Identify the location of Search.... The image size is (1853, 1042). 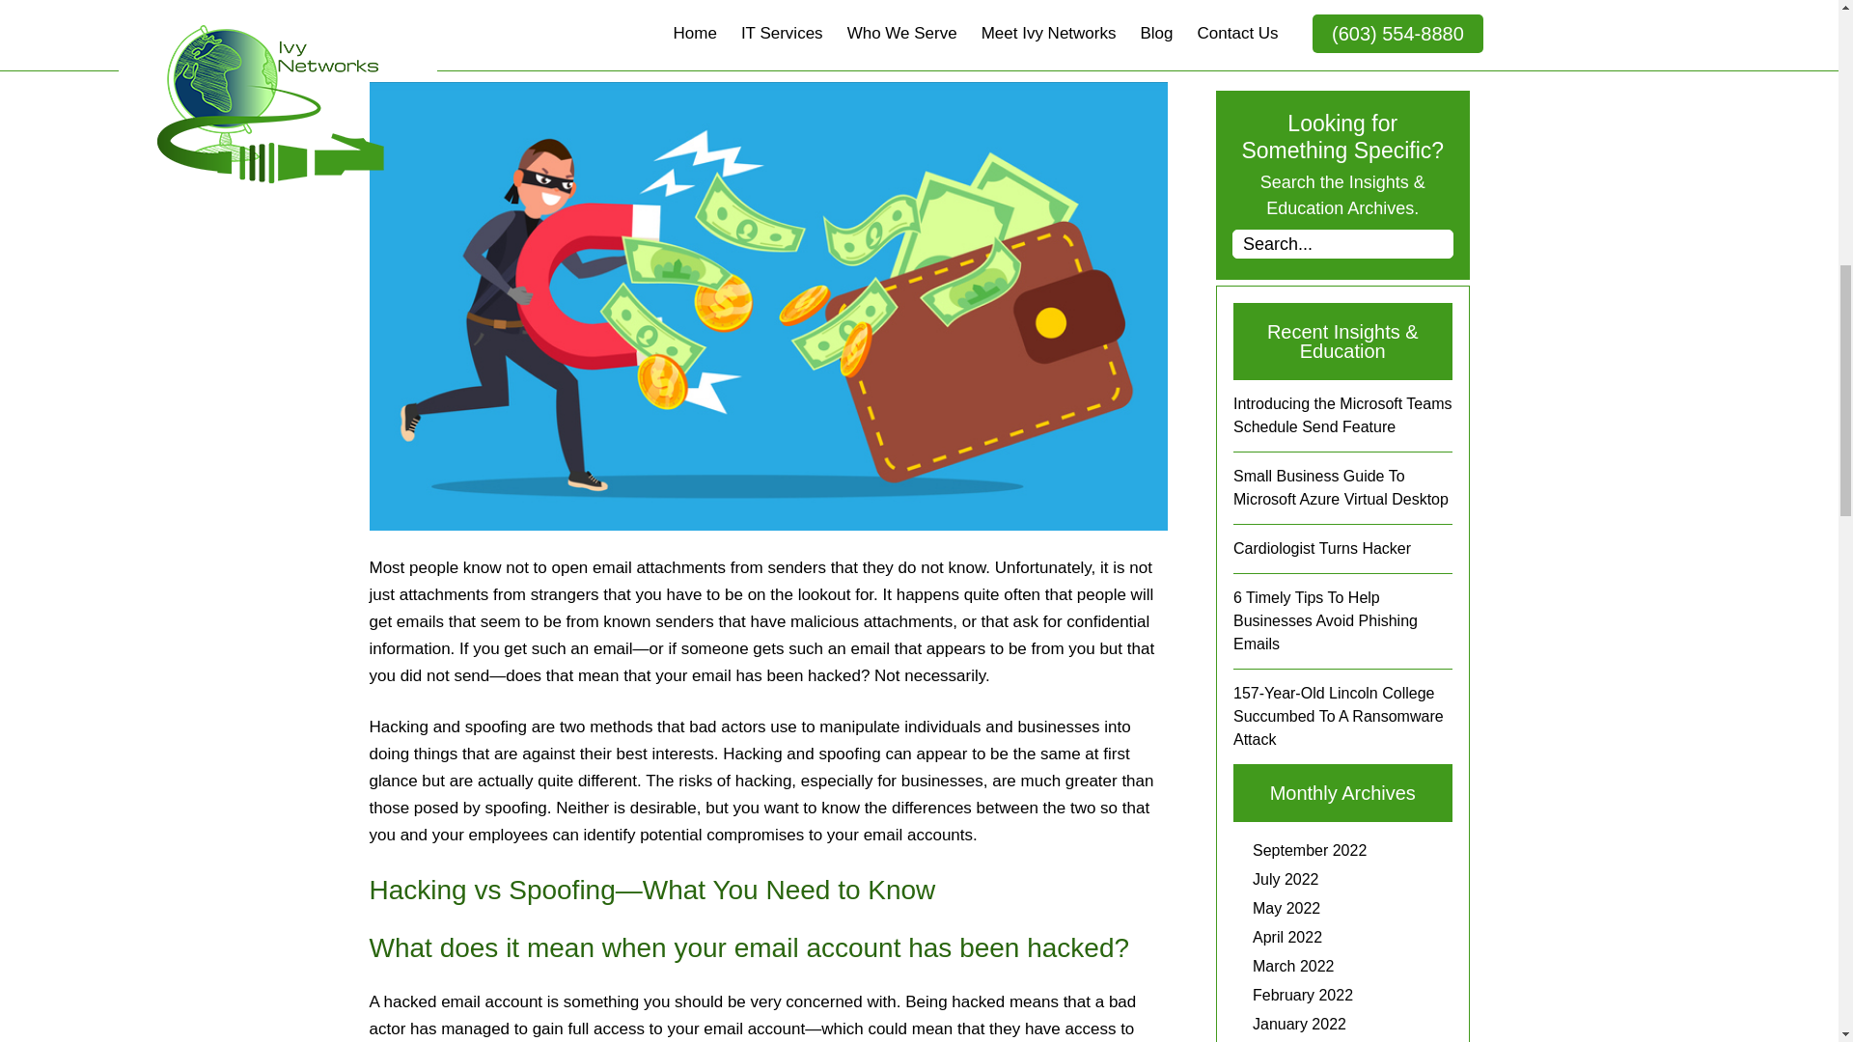
(1341, 243).